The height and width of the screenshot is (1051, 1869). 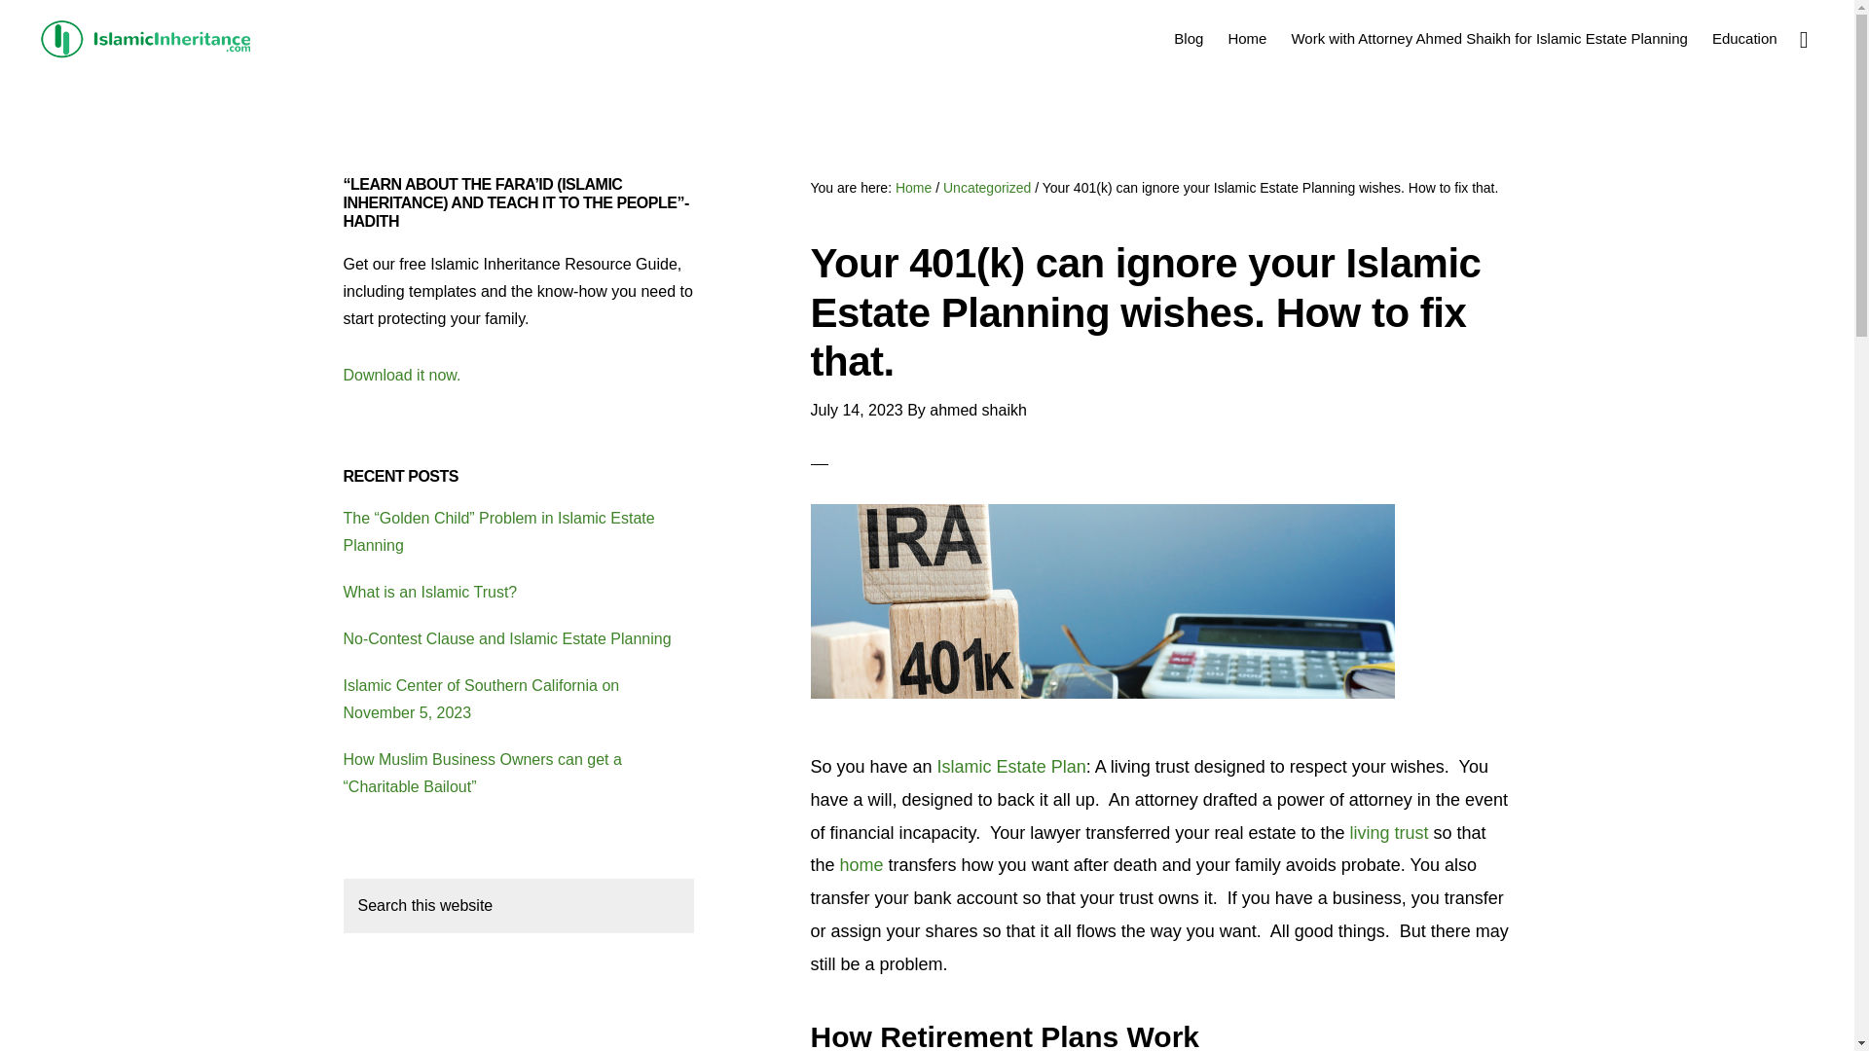 What do you see at coordinates (506, 638) in the screenshot?
I see `No-Contest Clause and Islamic Estate Planning` at bounding box center [506, 638].